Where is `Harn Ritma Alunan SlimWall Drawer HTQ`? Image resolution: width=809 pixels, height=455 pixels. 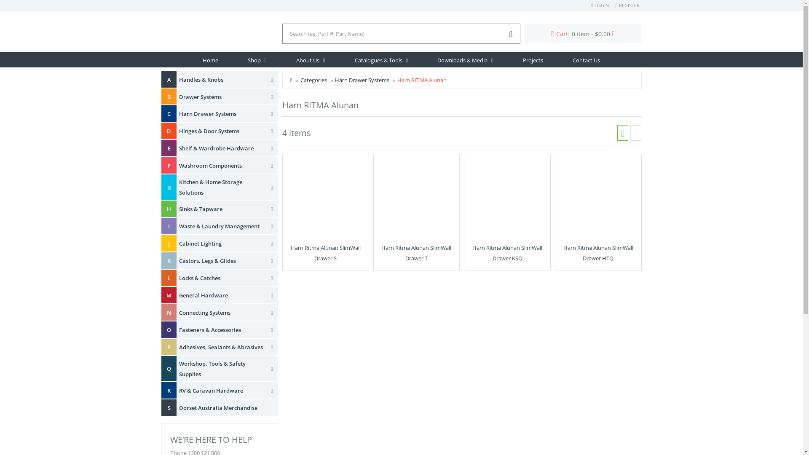
Harn Ritma Alunan SlimWall Drawer HTQ is located at coordinates (598, 253).